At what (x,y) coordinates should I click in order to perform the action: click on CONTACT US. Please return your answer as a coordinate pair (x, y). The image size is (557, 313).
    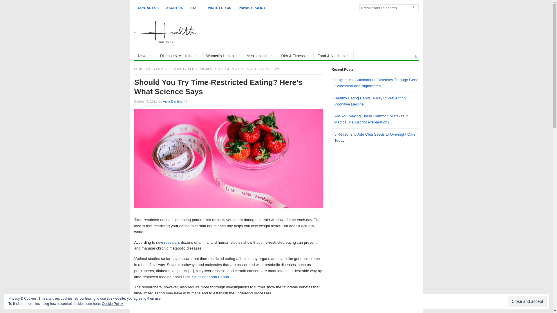
    Looking at the image, I should click on (148, 8).